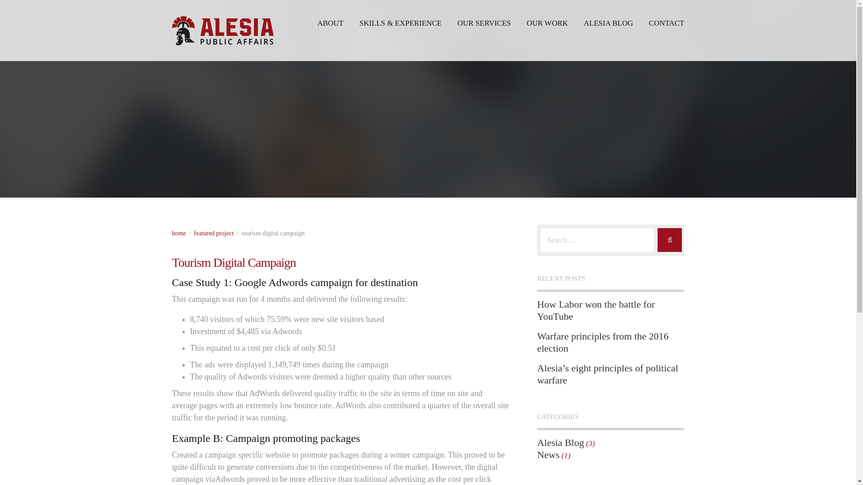 This screenshot has height=485, width=863. I want to click on ALESIA BLOG, so click(609, 23).